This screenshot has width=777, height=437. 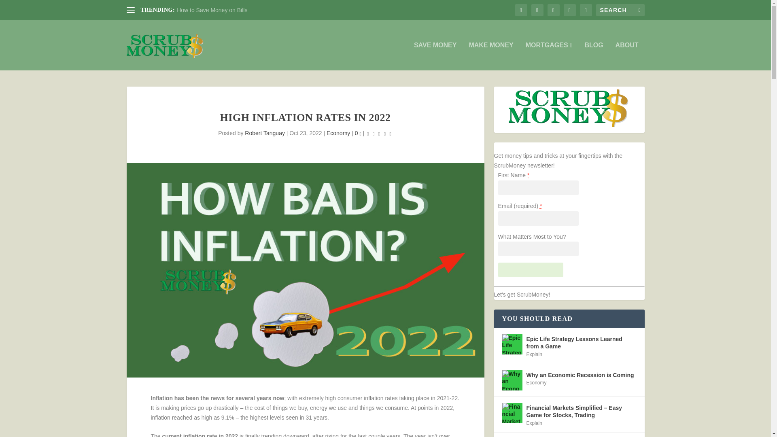 What do you see at coordinates (265, 133) in the screenshot?
I see `Posts by Robert Tanguay` at bounding box center [265, 133].